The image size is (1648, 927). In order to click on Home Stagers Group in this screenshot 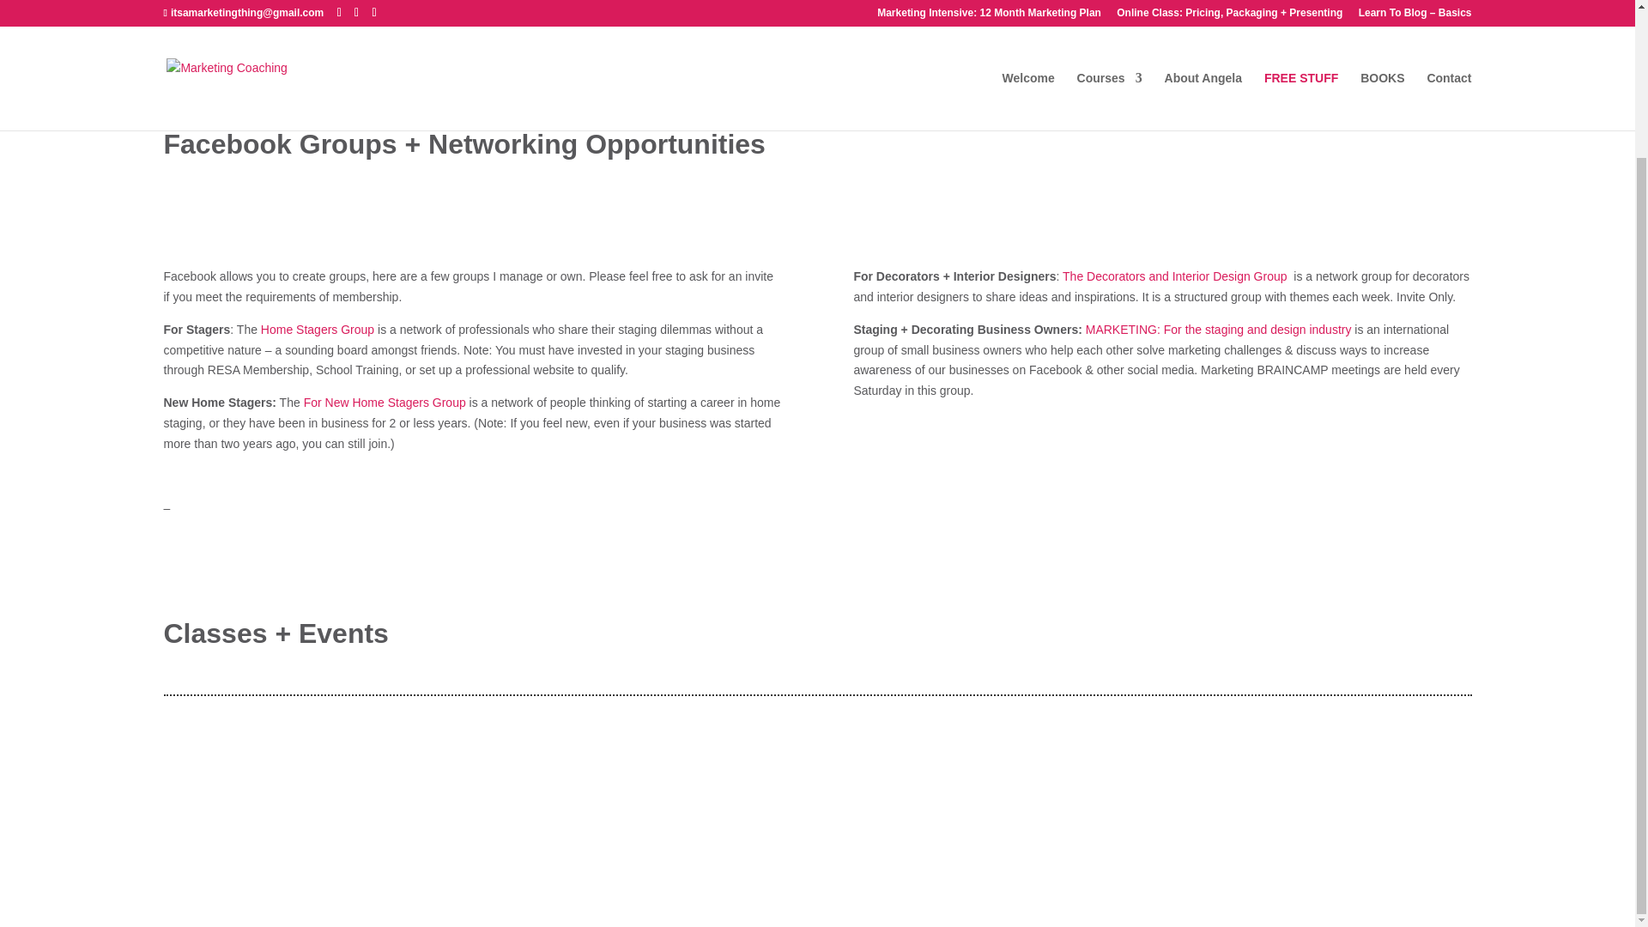, I will do `click(317, 330)`.